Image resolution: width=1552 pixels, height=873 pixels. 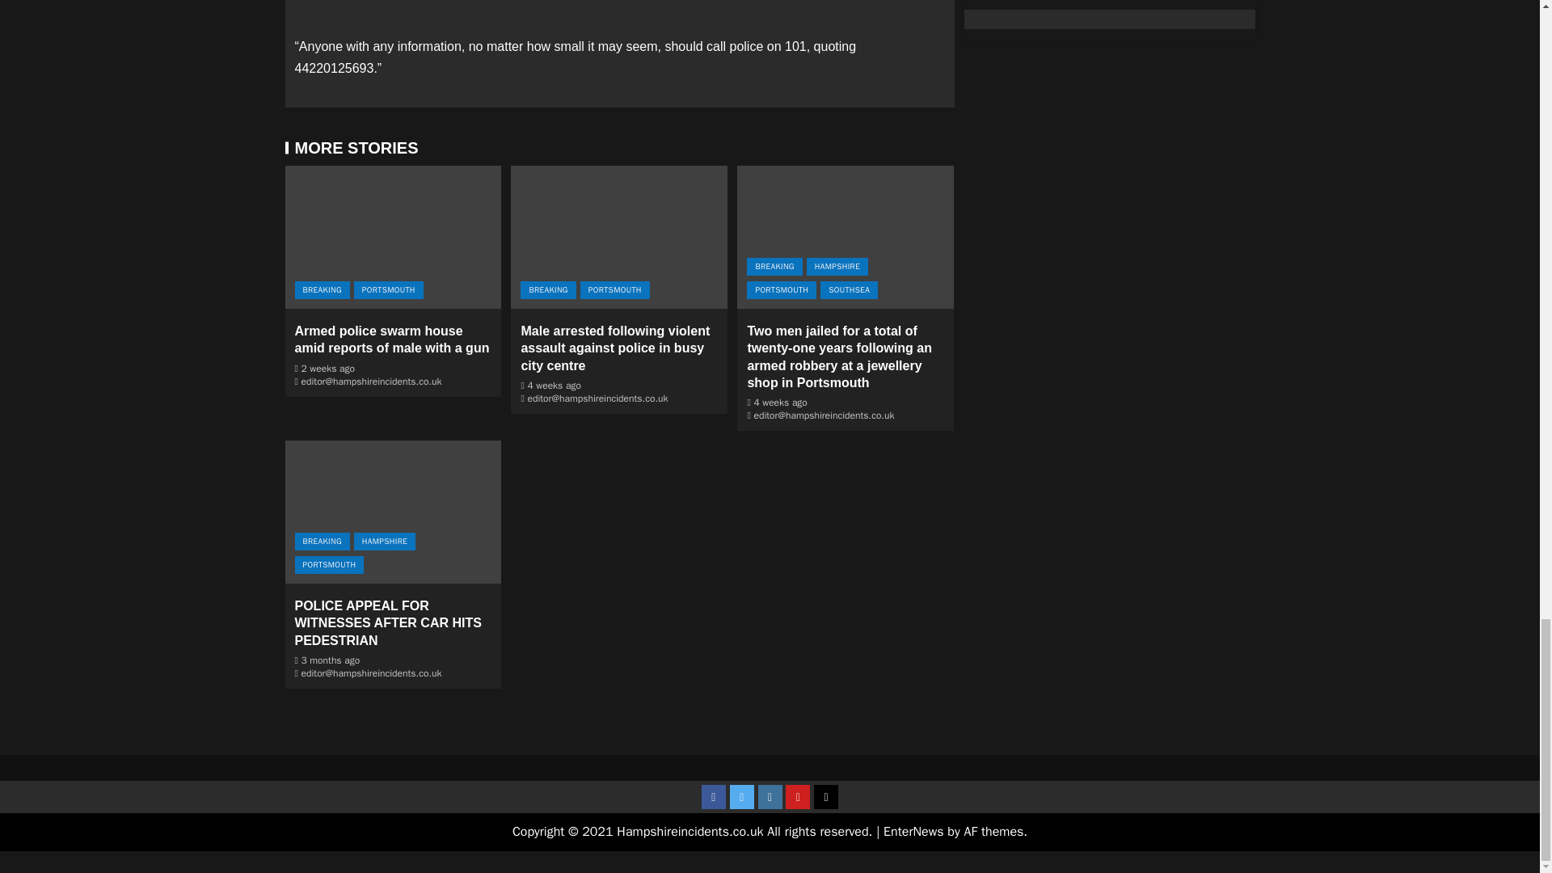 I want to click on BREAKING, so click(x=548, y=289).